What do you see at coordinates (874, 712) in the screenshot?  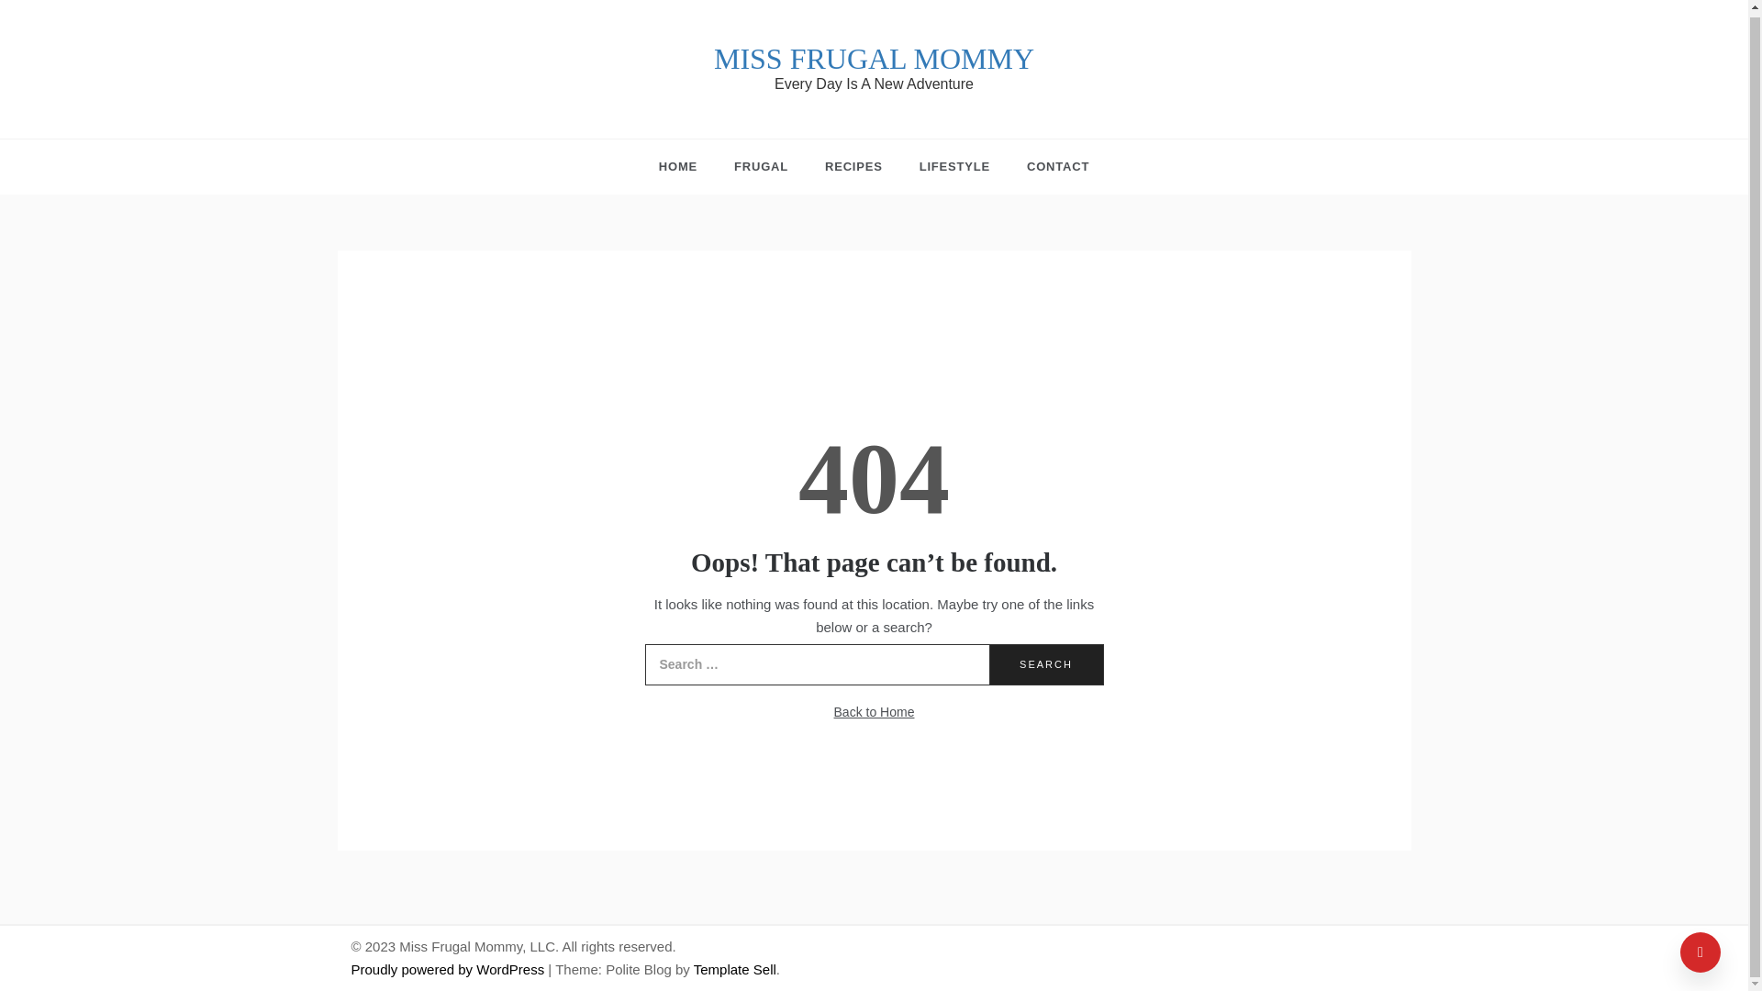 I see `Back to Home` at bounding box center [874, 712].